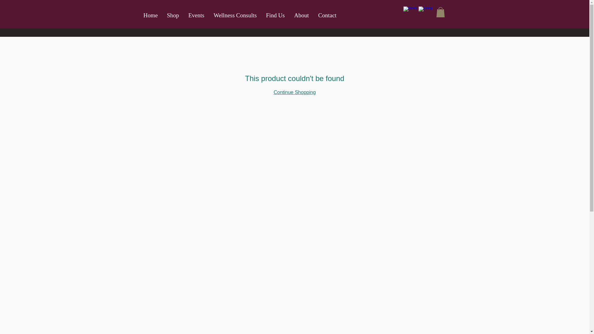 The height and width of the screenshot is (334, 594). I want to click on Events, so click(196, 15).